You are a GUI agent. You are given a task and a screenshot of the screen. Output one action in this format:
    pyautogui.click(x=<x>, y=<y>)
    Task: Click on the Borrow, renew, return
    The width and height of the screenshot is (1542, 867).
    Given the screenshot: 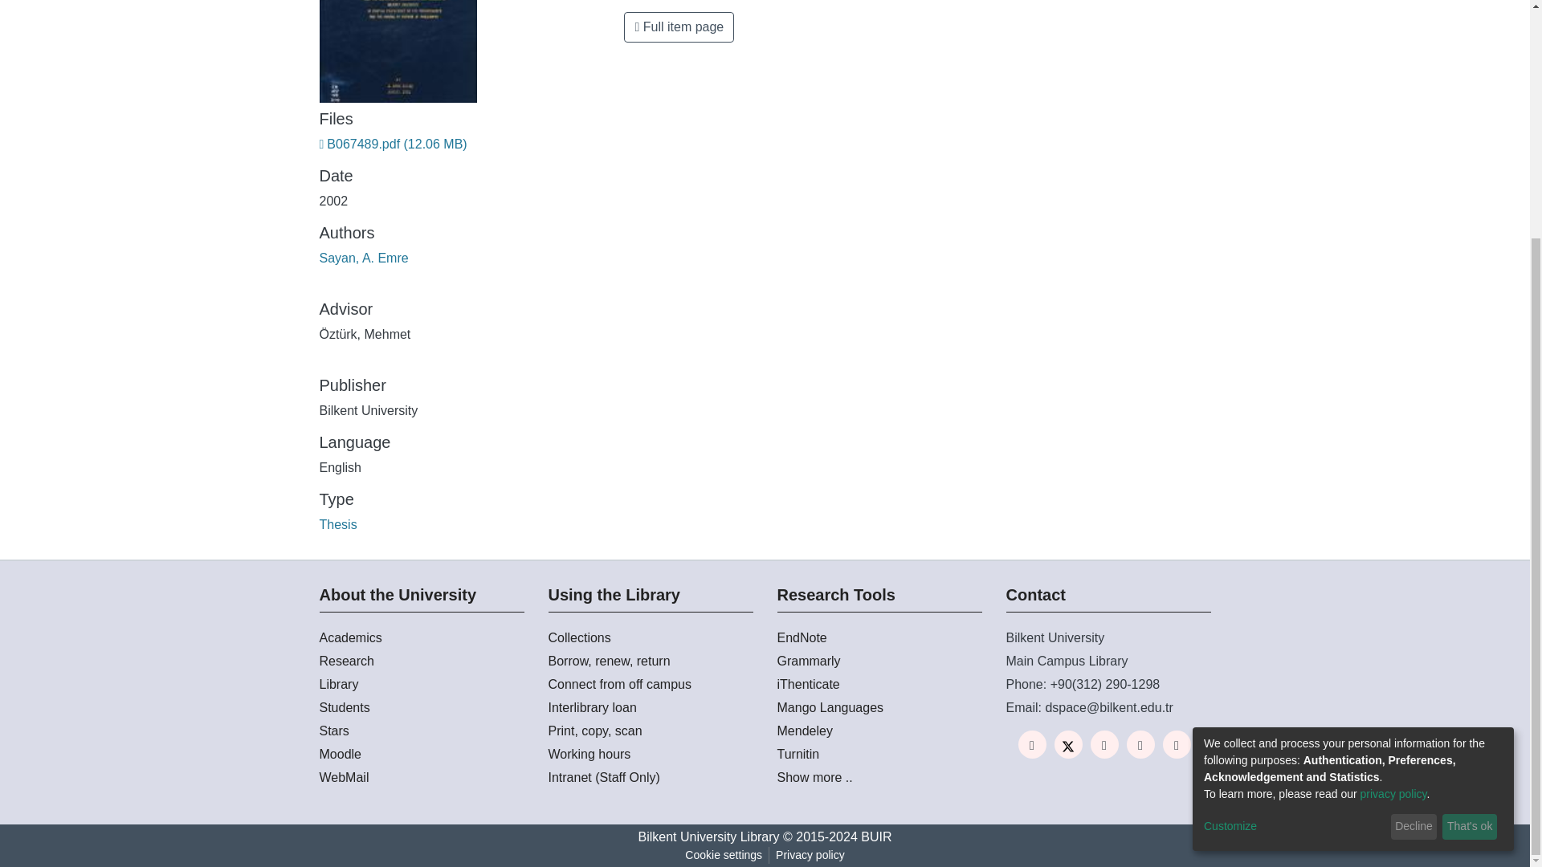 What is the action you would take?
    pyautogui.click(x=649, y=661)
    